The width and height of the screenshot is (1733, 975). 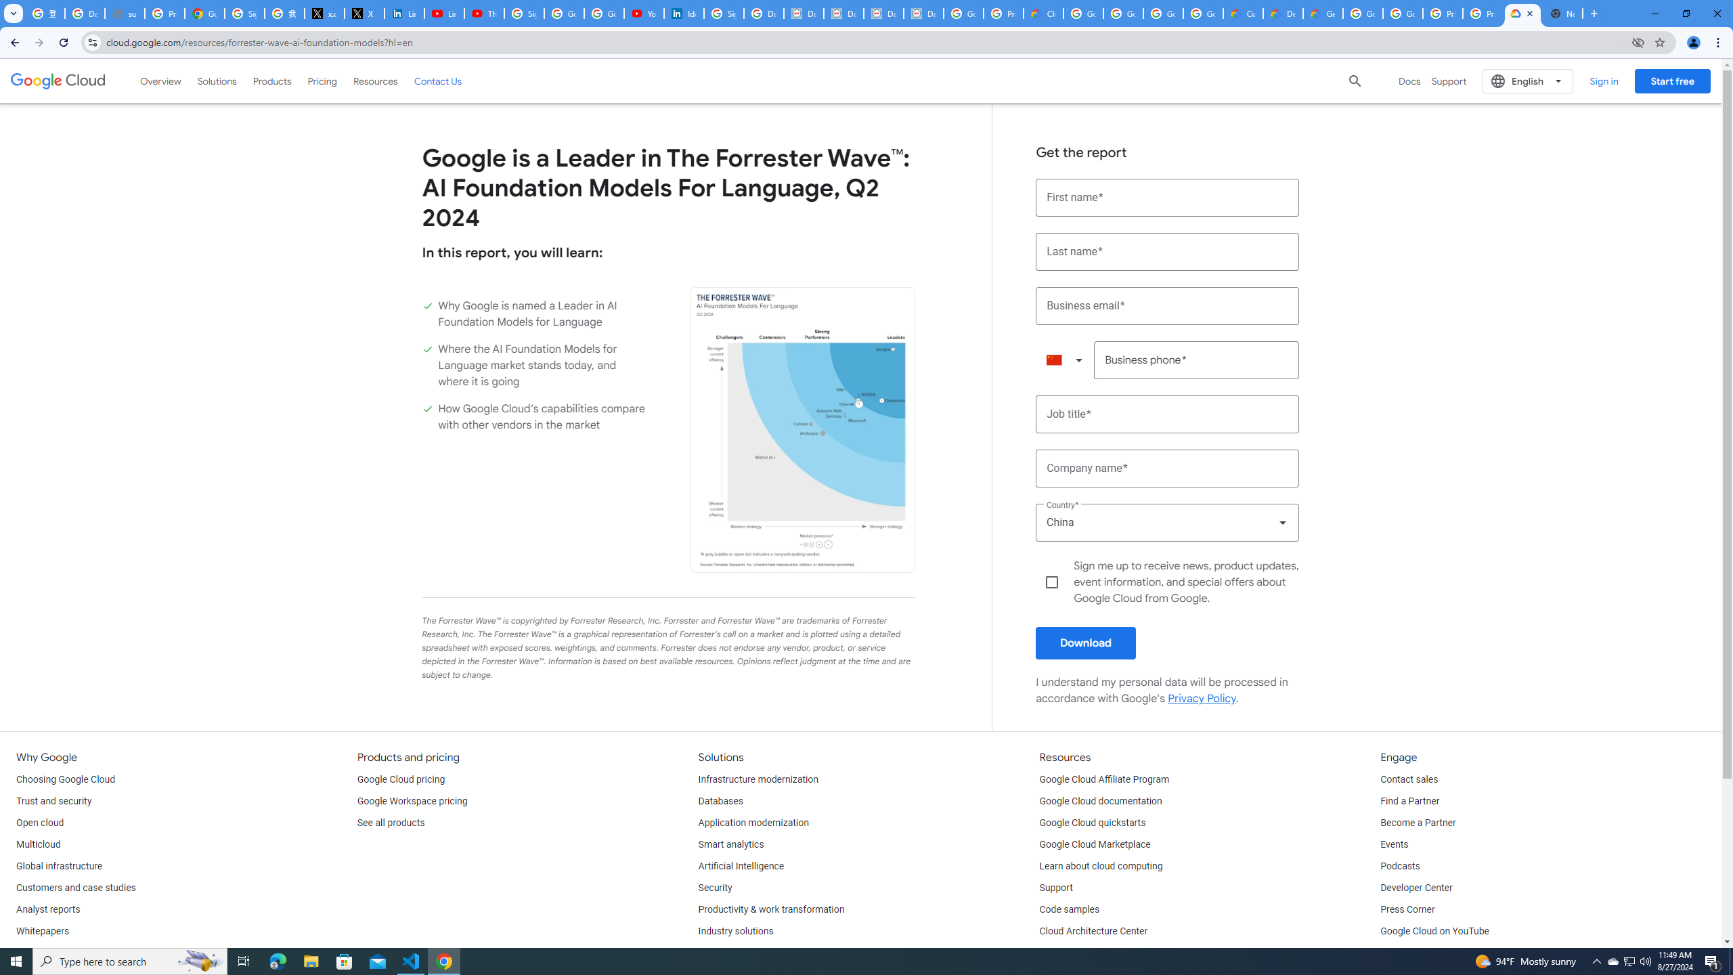 I want to click on Identity verification via Persona | LinkedIn Help, so click(x=684, y=14).